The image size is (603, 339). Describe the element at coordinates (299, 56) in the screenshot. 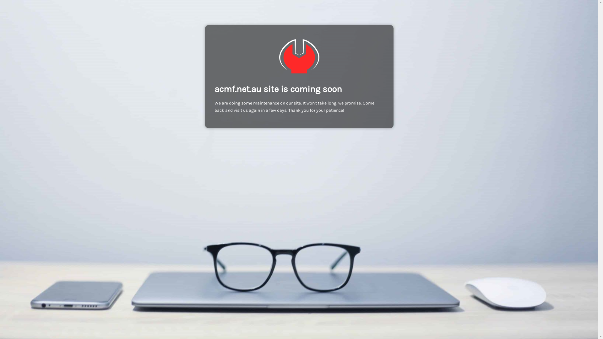

I see `ACMF Metal Fabrication` at that location.